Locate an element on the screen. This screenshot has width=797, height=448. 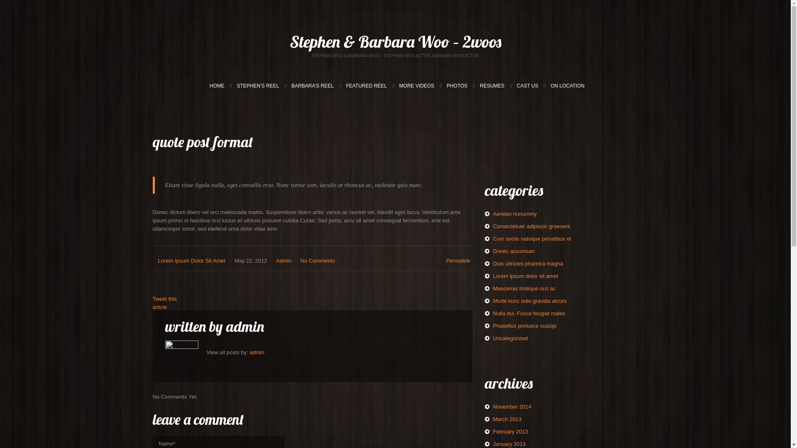
Duis ultricies pharetra magna is located at coordinates (528, 264).